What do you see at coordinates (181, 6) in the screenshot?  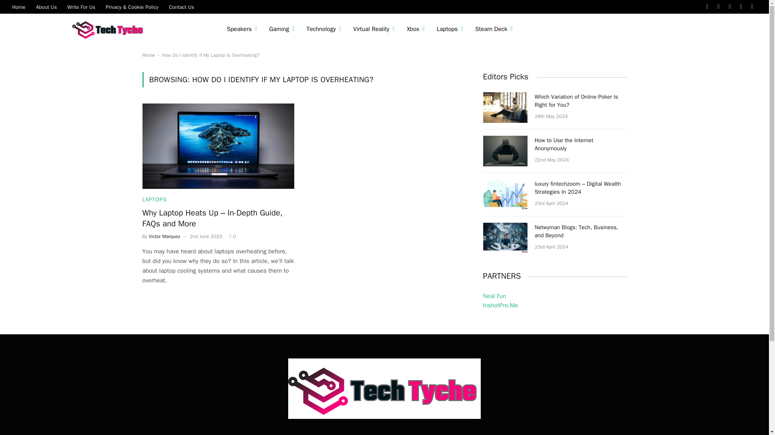 I see `Contact Us` at bounding box center [181, 6].